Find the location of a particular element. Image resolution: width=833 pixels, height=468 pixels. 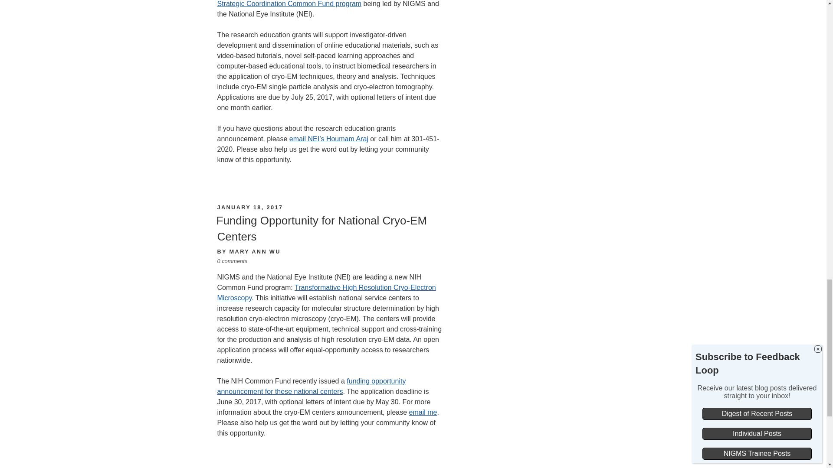

email me is located at coordinates (423, 412).